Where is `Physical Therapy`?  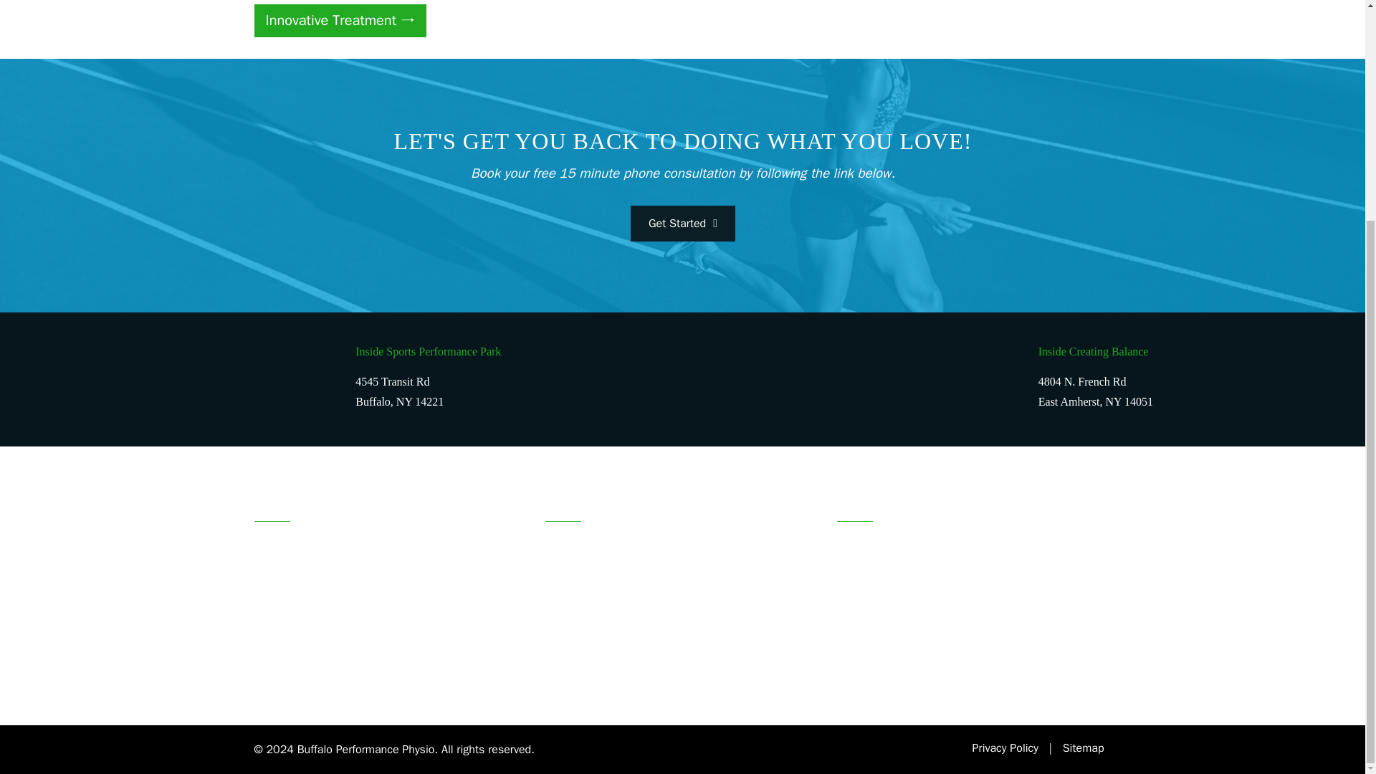
Physical Therapy is located at coordinates (583, 549).